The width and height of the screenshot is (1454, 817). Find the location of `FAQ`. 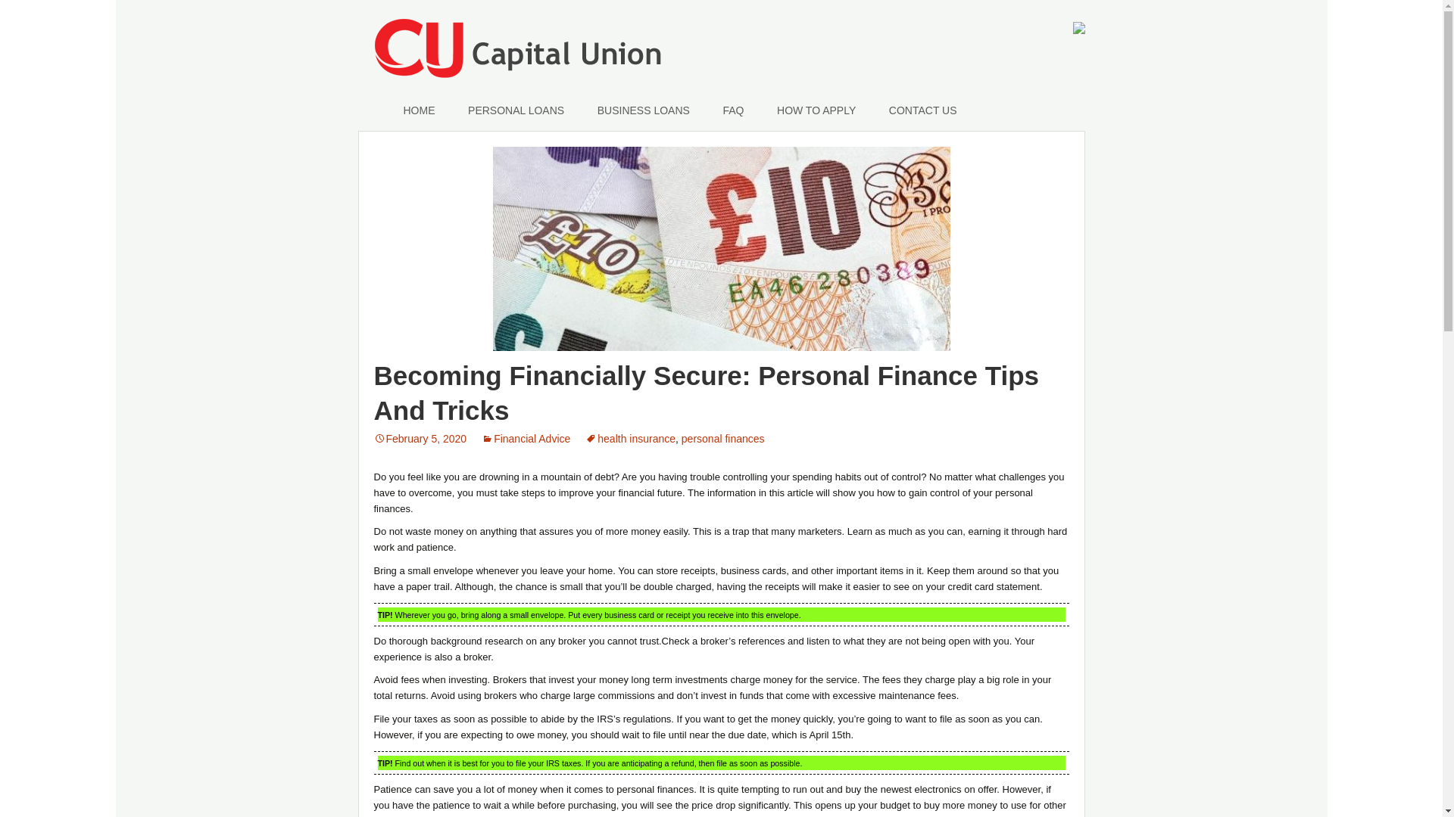

FAQ is located at coordinates (733, 110).